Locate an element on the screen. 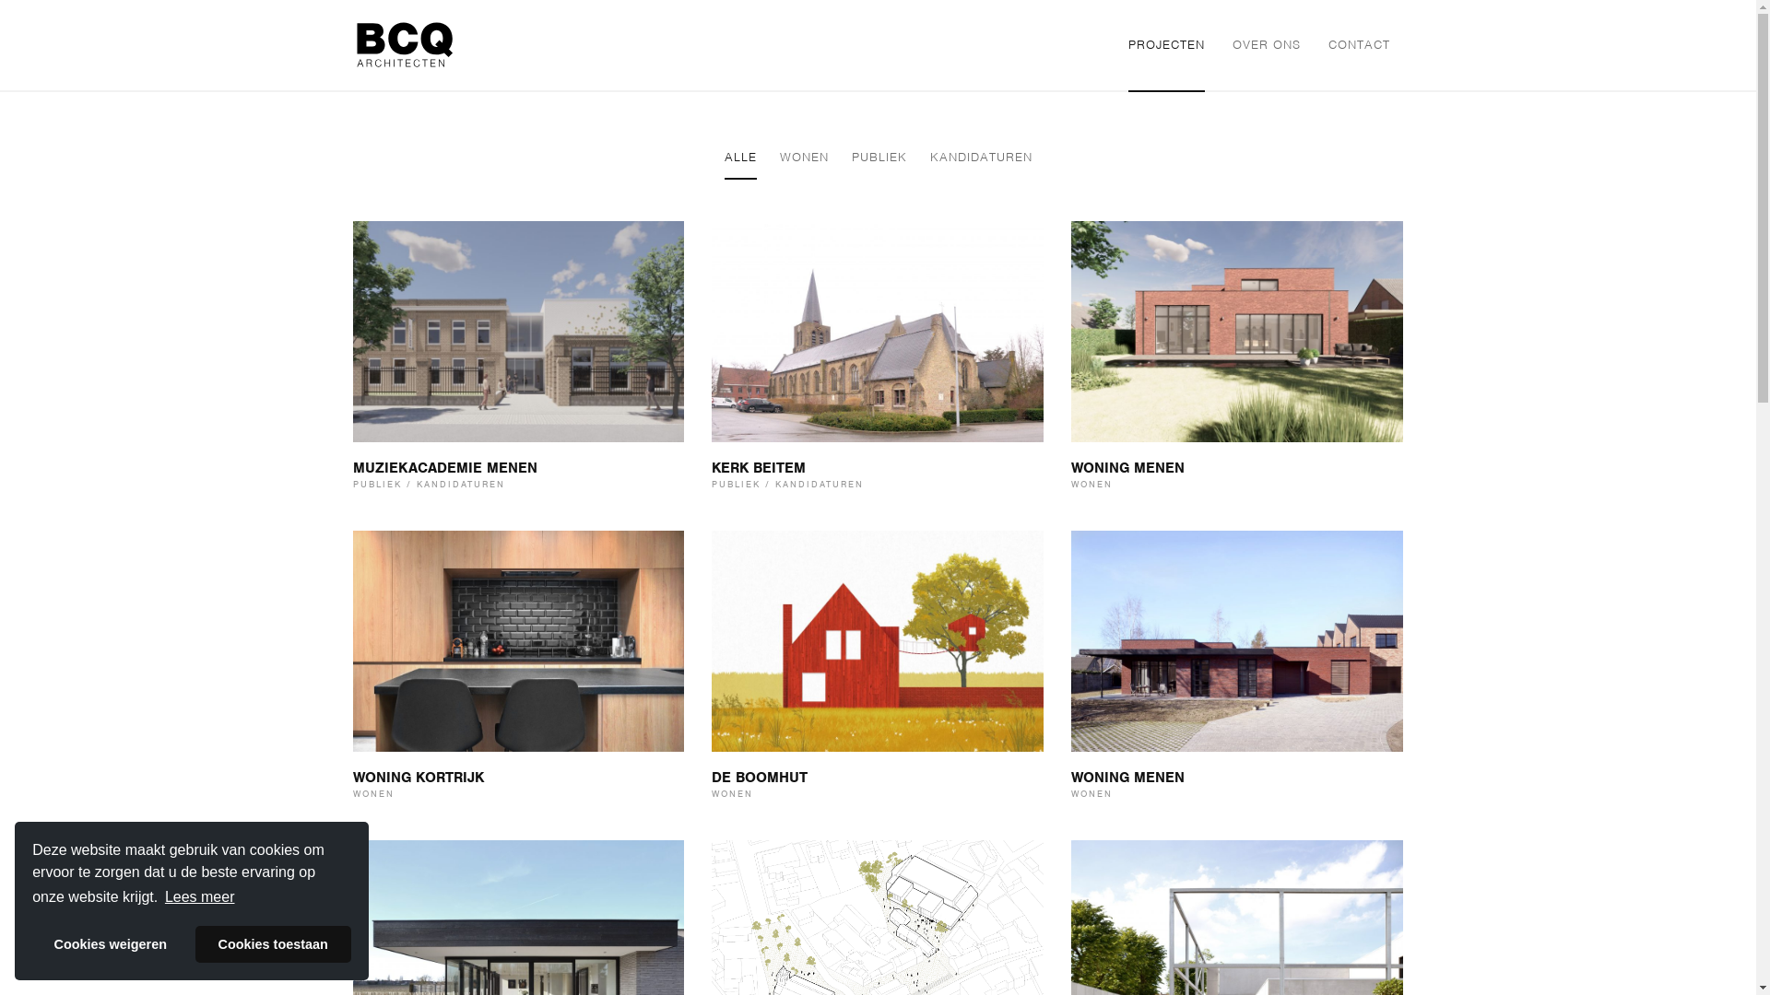  Lees meer is located at coordinates (200, 897).